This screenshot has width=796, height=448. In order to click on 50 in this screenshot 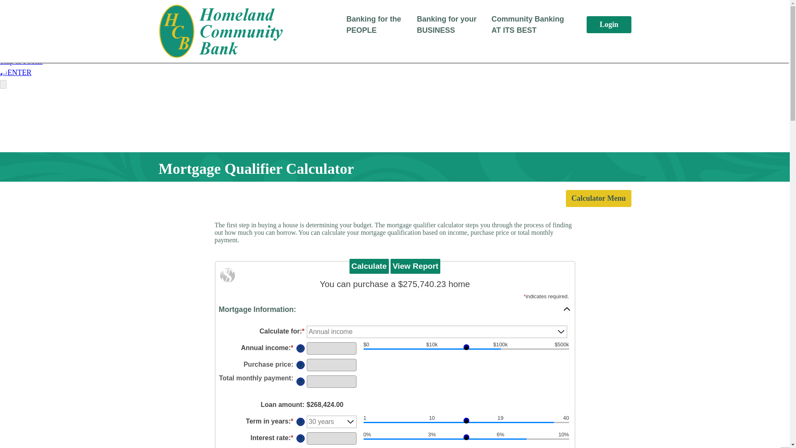, I will do `click(466, 441)`.